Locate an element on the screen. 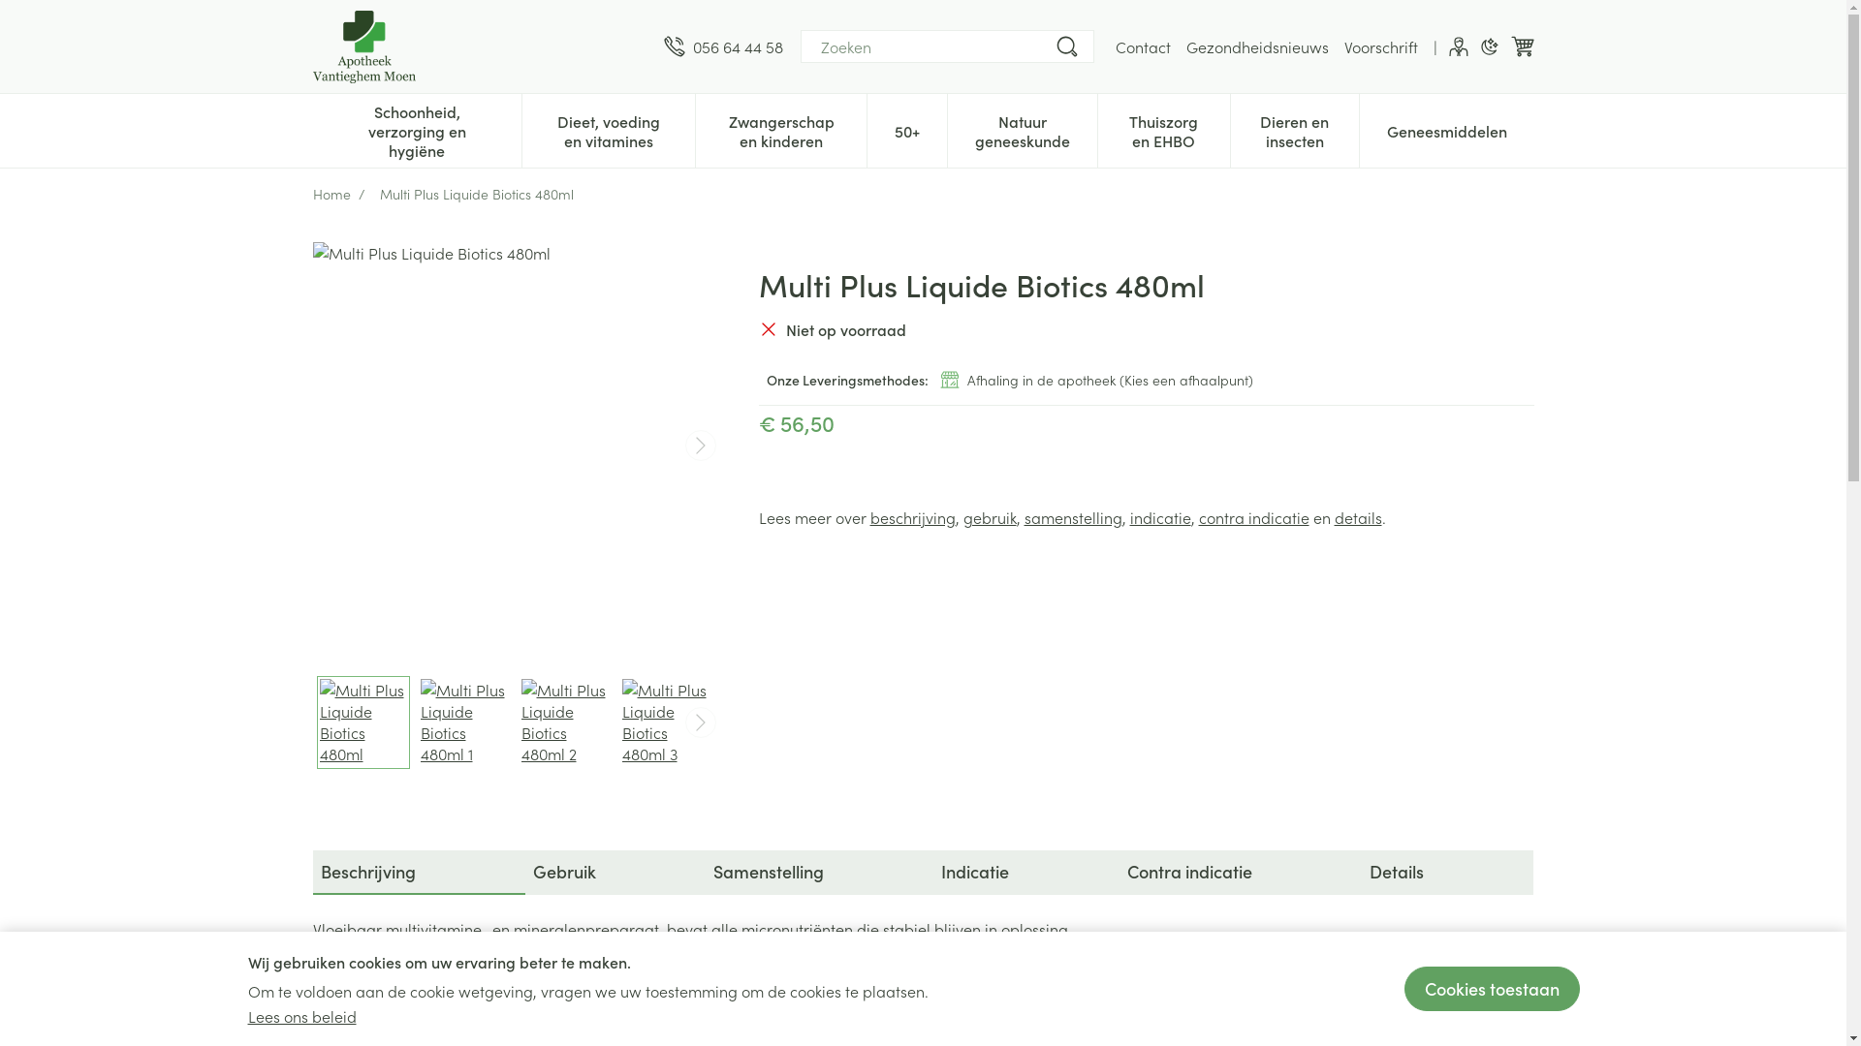  Gezondheidsnieuws is located at coordinates (1258, 46).